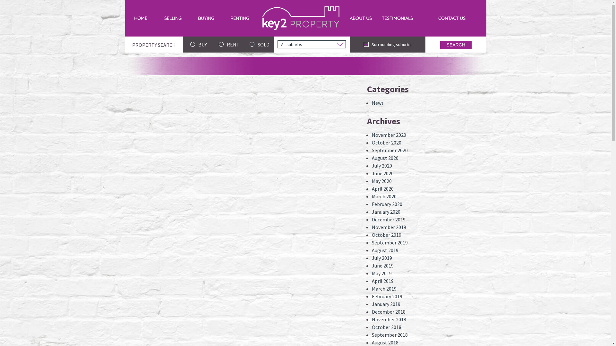  I want to click on December 2019, so click(389, 219).